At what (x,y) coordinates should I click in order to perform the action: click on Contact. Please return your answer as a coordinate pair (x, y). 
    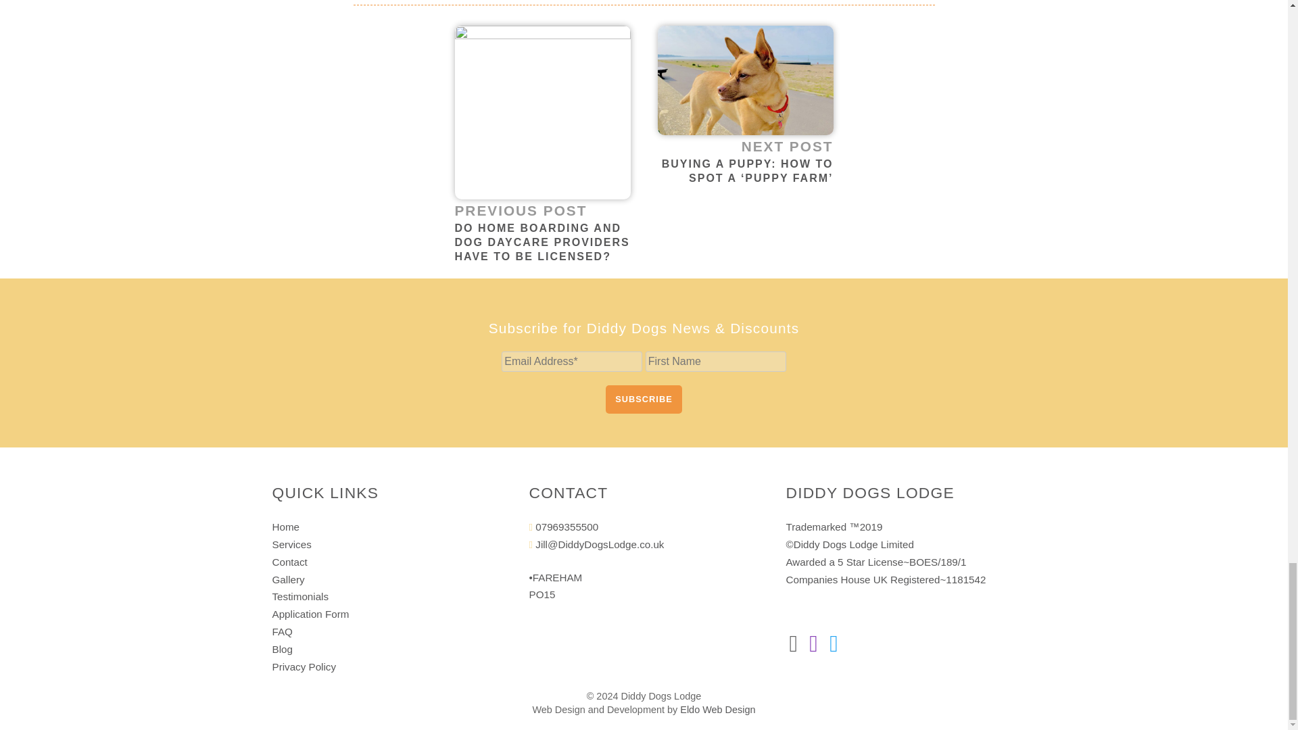
    Looking at the image, I should click on (289, 562).